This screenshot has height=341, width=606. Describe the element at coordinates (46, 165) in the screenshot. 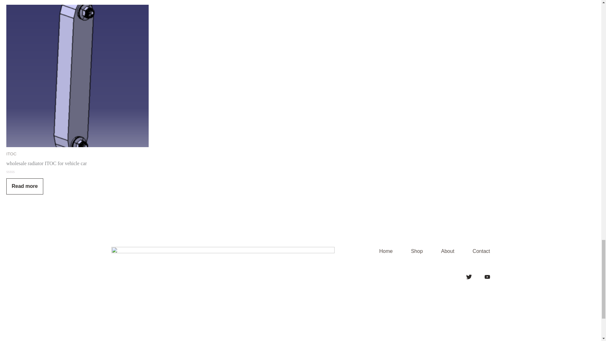

I see `wholesale radiator ITOC for vehicle car` at that location.